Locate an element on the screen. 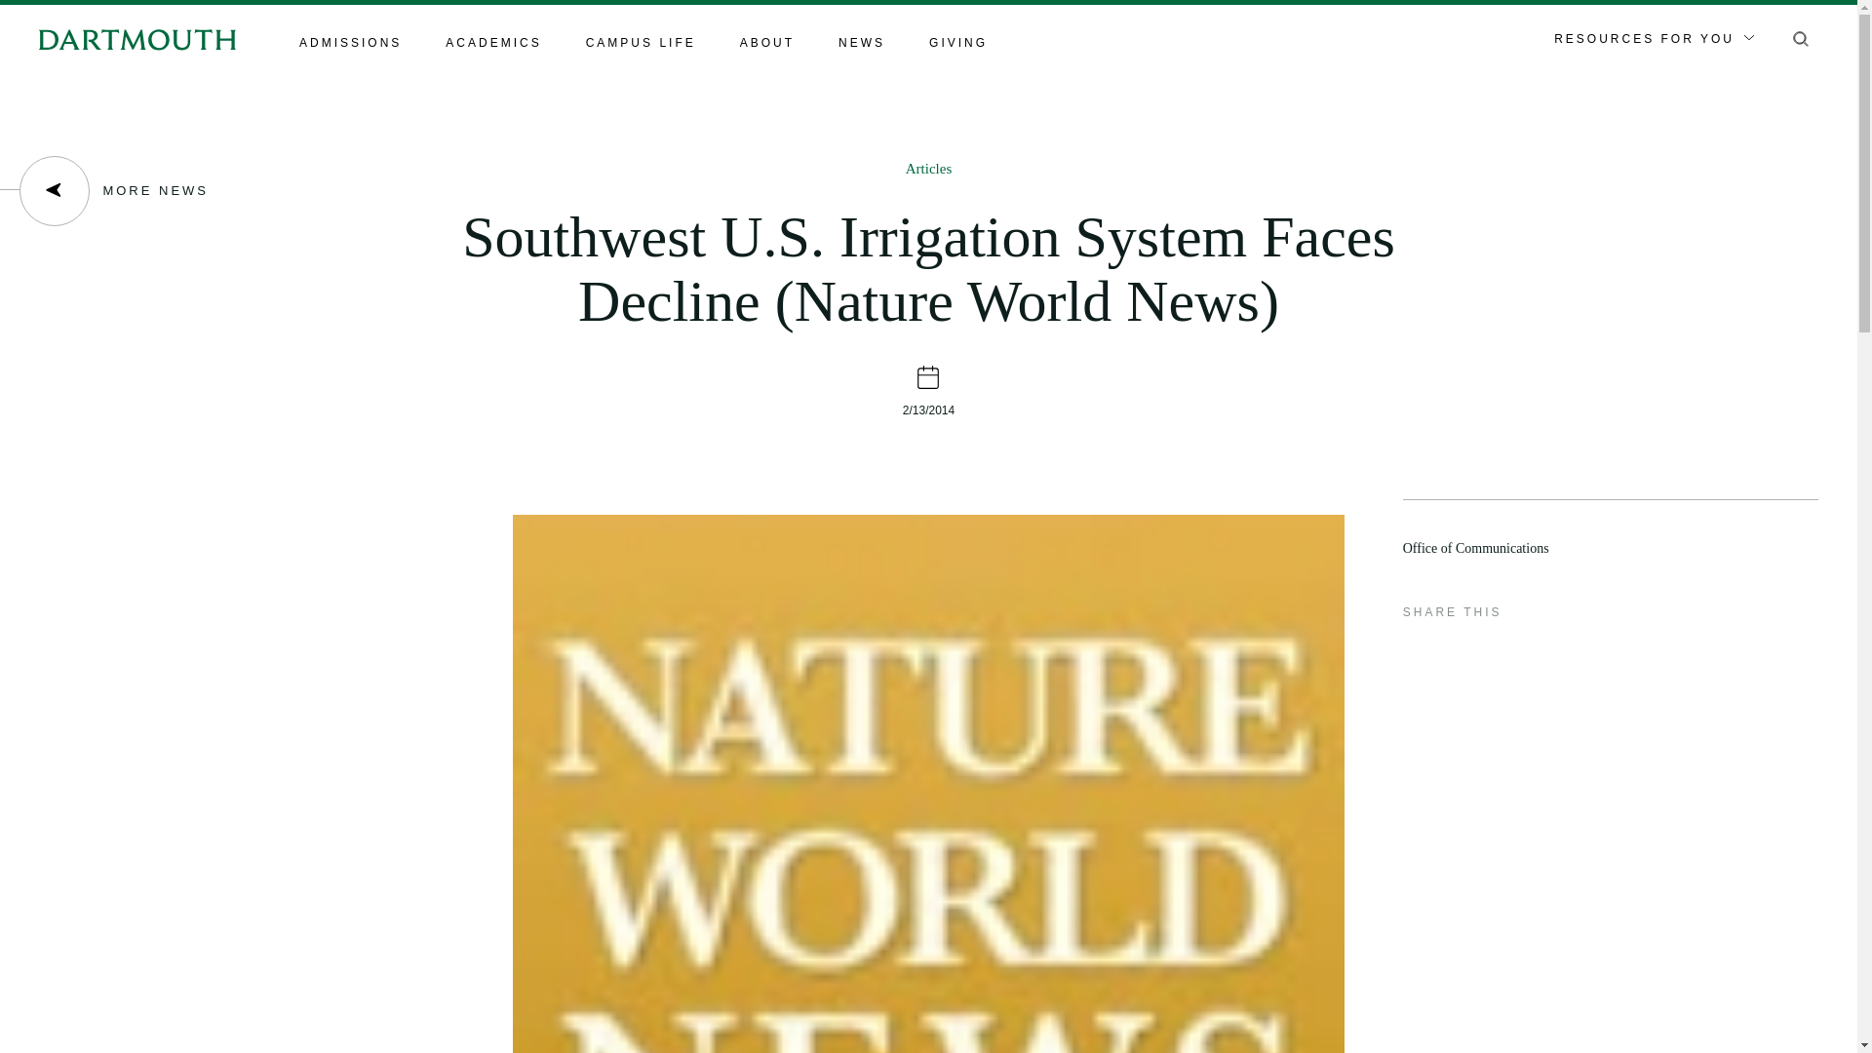  ADMISSIONS is located at coordinates (351, 44).